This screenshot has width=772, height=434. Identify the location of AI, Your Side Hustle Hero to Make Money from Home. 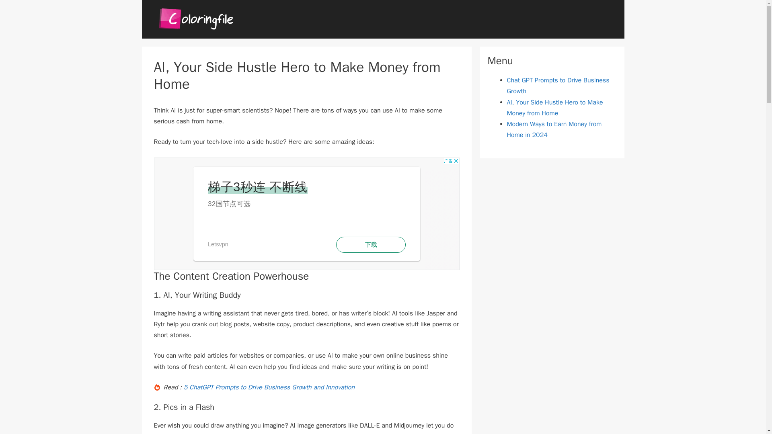
(554, 108).